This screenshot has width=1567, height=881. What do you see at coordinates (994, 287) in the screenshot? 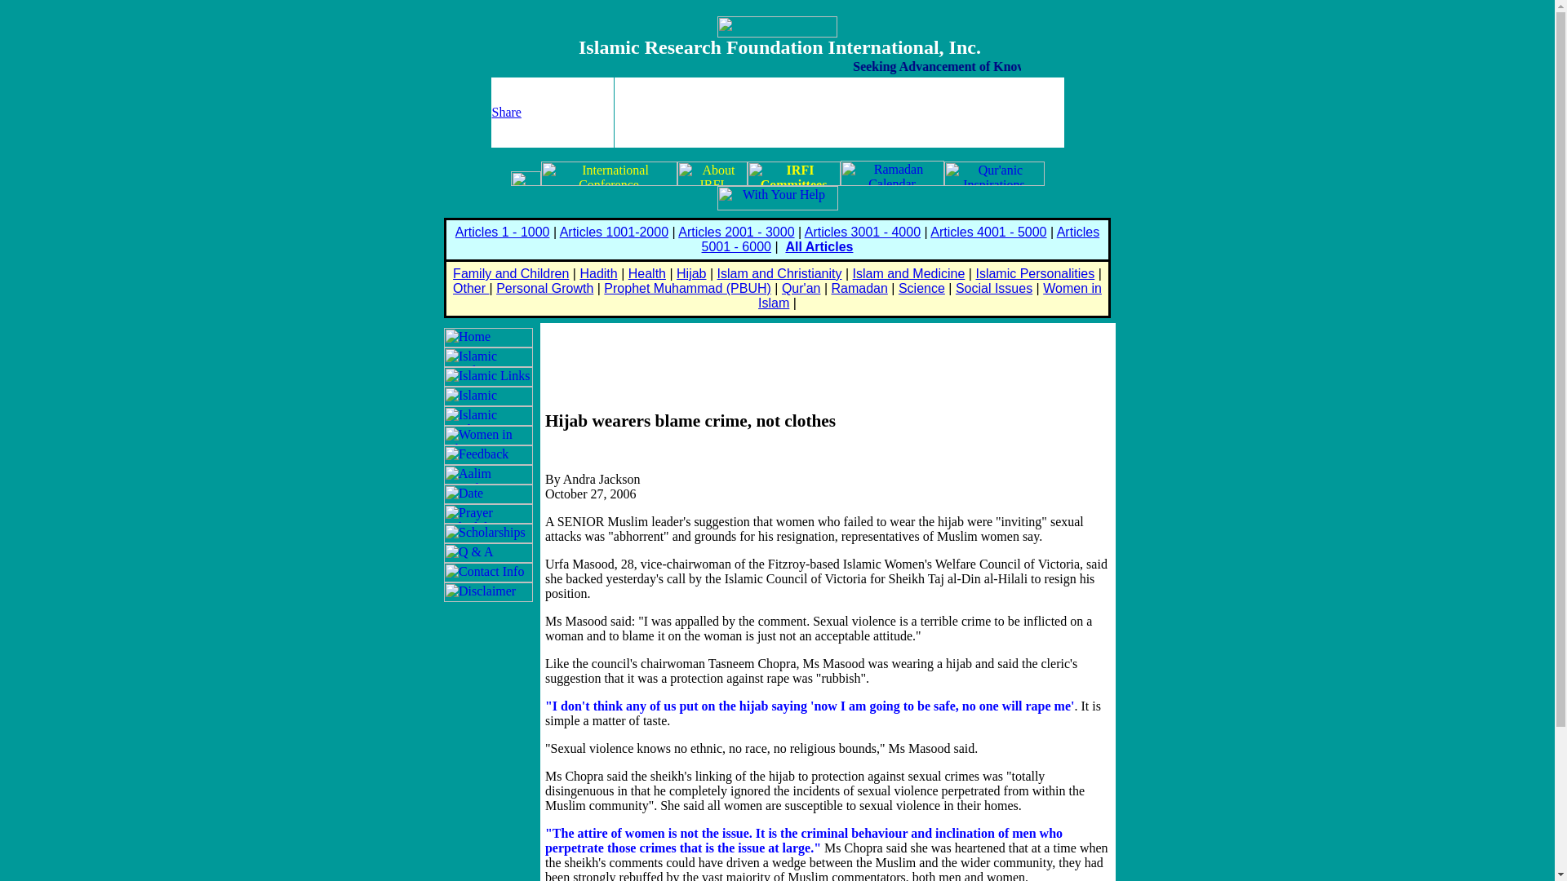
I see `Social Issues` at bounding box center [994, 287].